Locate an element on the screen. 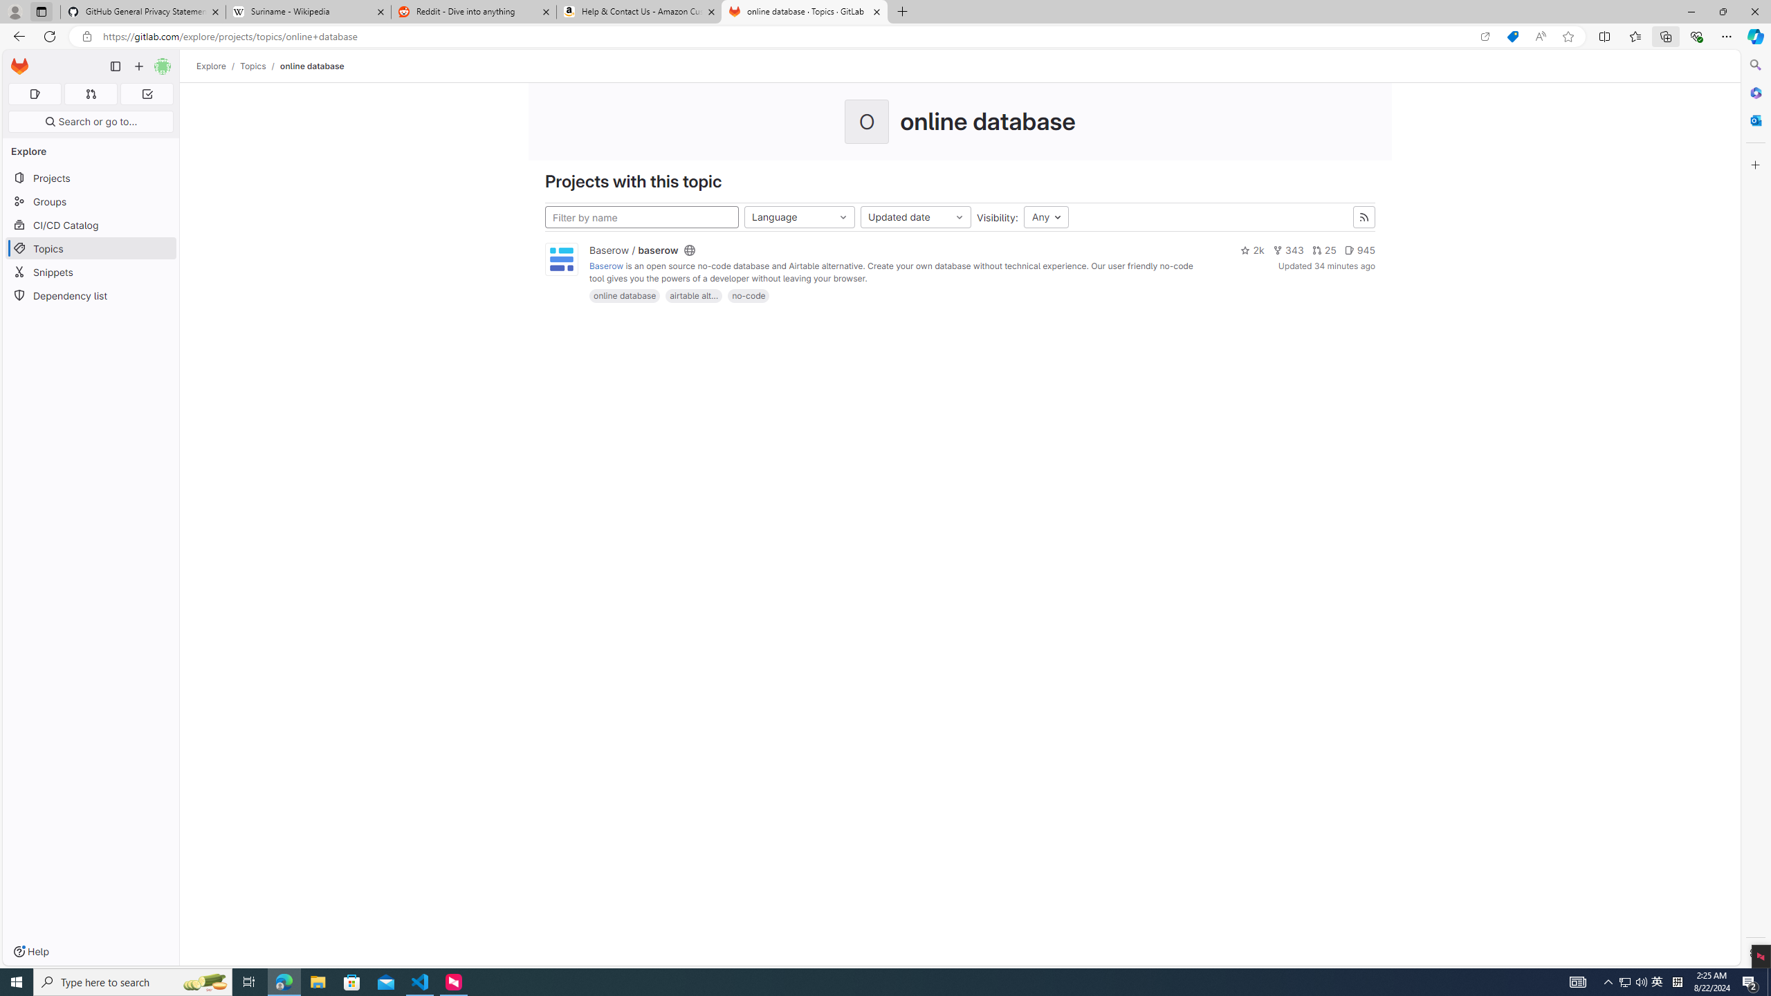 The height and width of the screenshot is (996, 1771). Create new... is located at coordinates (138, 66).